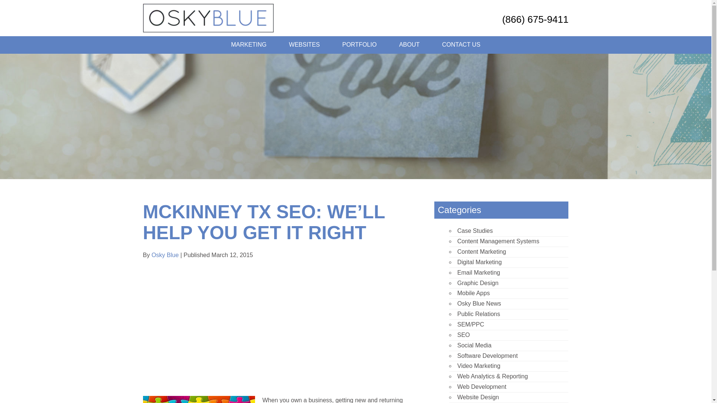  What do you see at coordinates (479, 262) in the screenshot?
I see `Digital Marketing` at bounding box center [479, 262].